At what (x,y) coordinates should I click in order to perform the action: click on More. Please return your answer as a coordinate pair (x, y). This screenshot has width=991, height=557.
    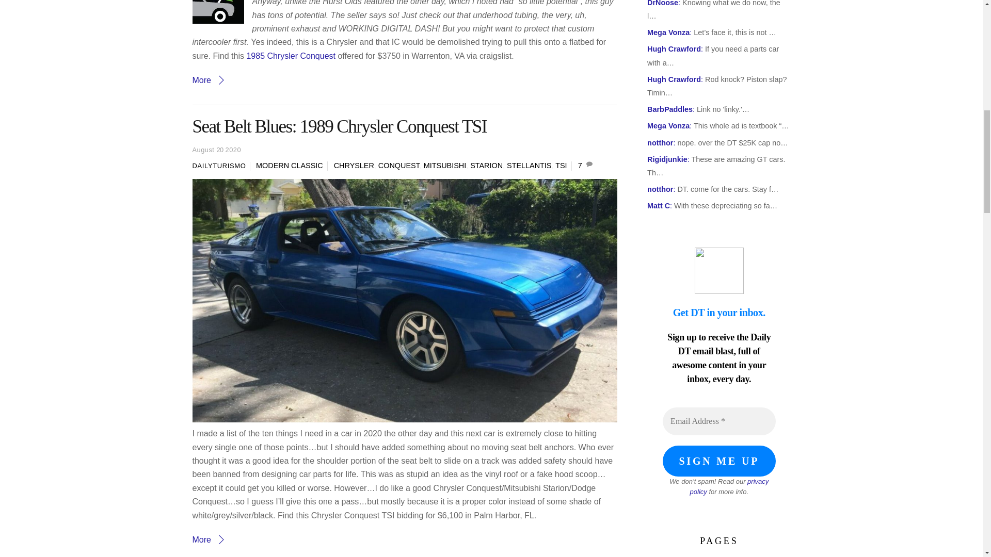
    Looking at the image, I should click on (209, 80).